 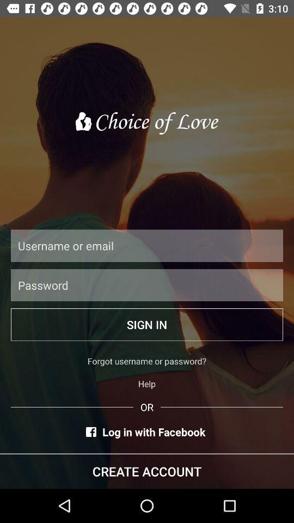 What do you see at coordinates (147, 245) in the screenshot?
I see `type your email` at bounding box center [147, 245].